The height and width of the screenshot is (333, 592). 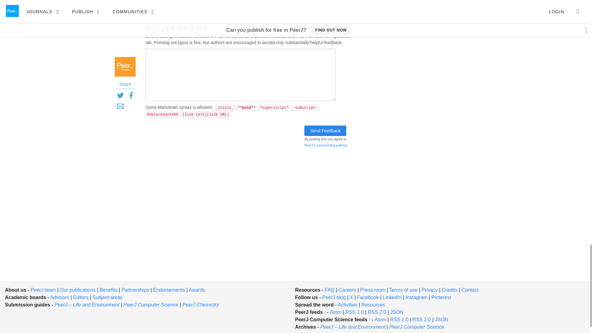 I want to click on Feedback, so click(x=173, y=4).